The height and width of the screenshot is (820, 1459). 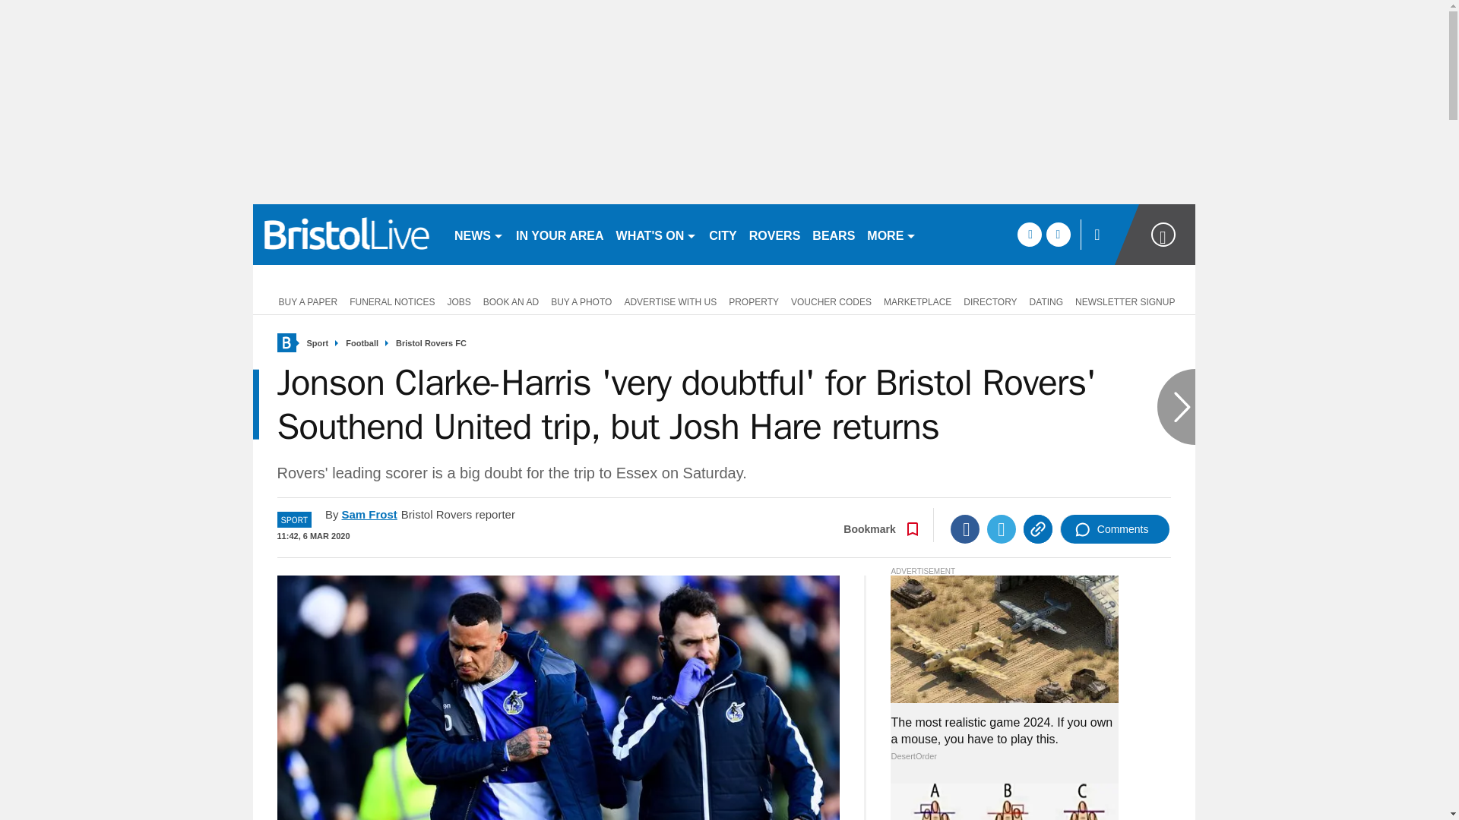 I want to click on BEARS, so click(x=833, y=234).